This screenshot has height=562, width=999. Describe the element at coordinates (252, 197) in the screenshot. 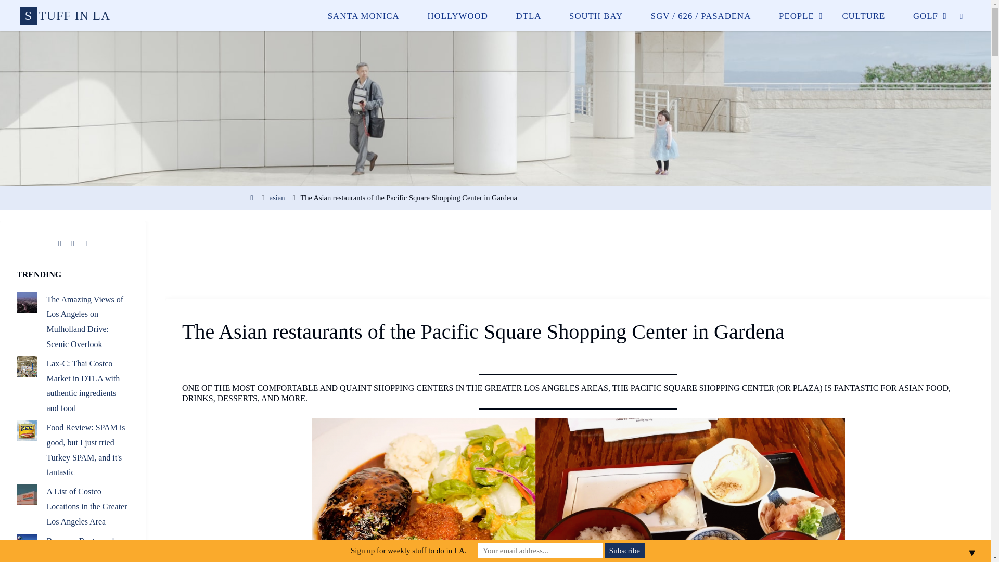

I see `Home` at that location.